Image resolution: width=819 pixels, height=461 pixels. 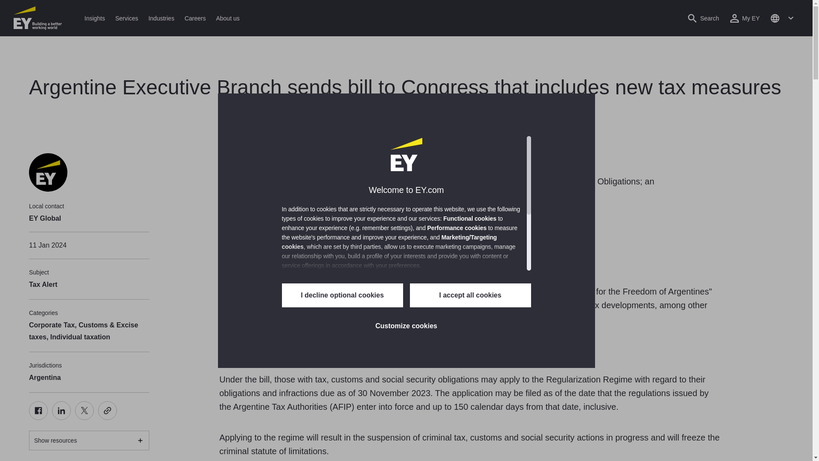 I want to click on Social Media Share, so click(x=73, y=410).